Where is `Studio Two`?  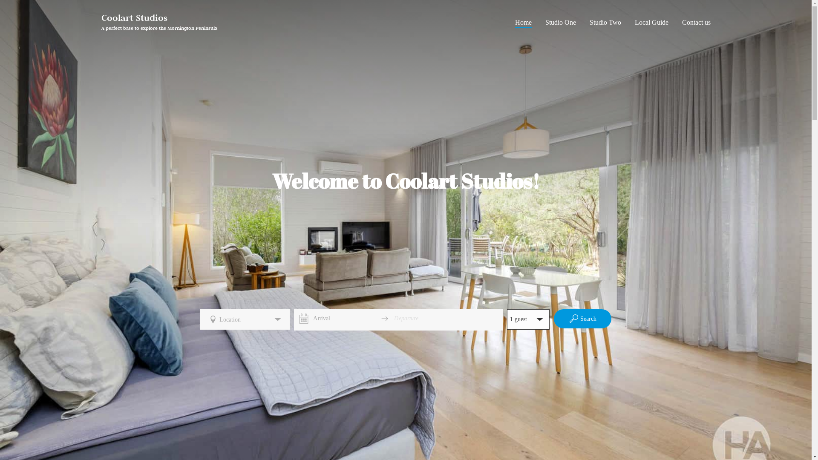
Studio Two is located at coordinates (605, 23).